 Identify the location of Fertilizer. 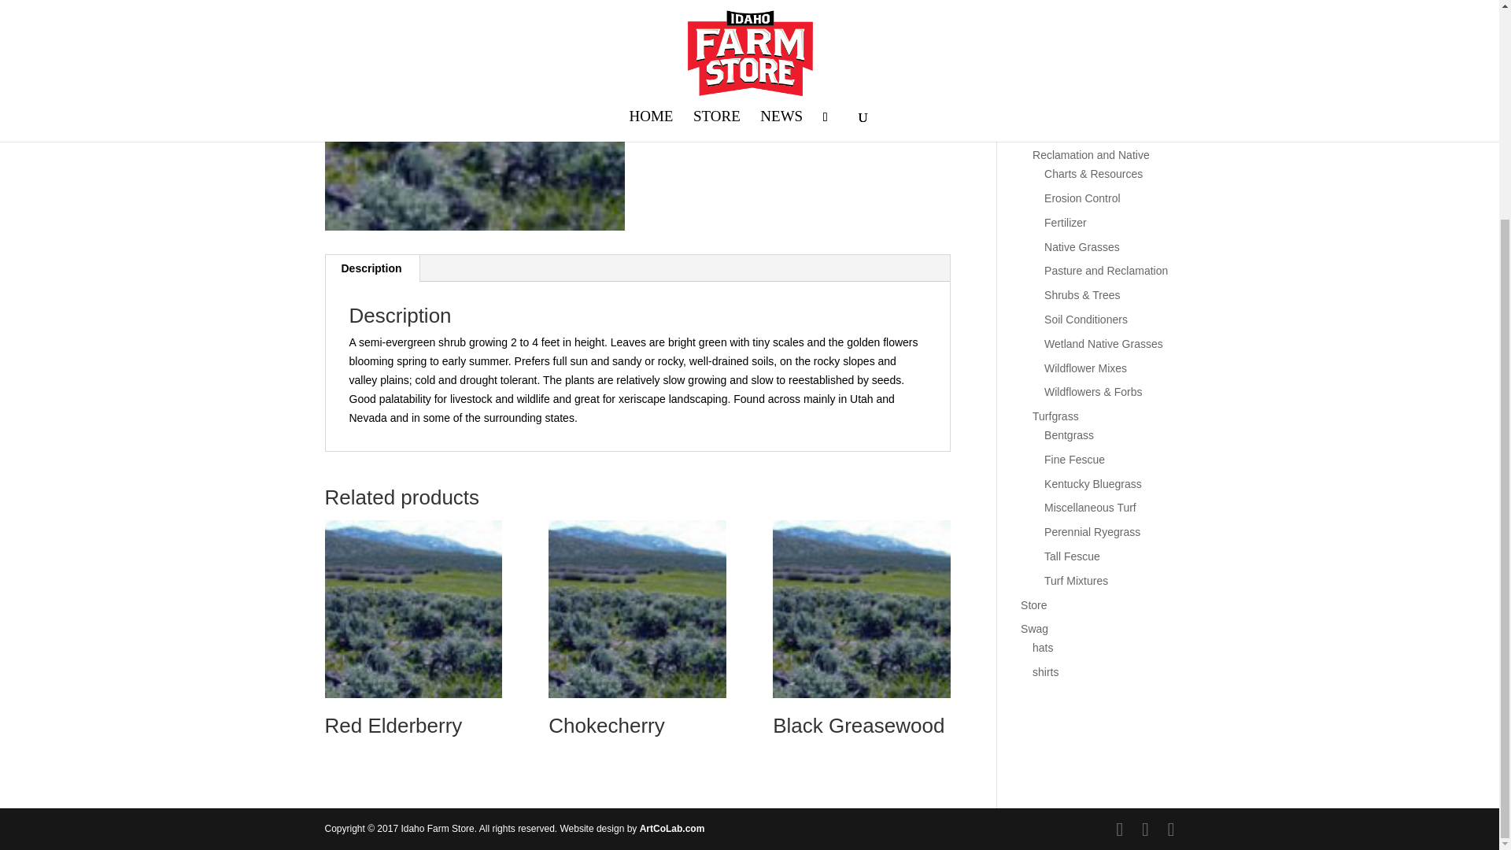
(1065, 222).